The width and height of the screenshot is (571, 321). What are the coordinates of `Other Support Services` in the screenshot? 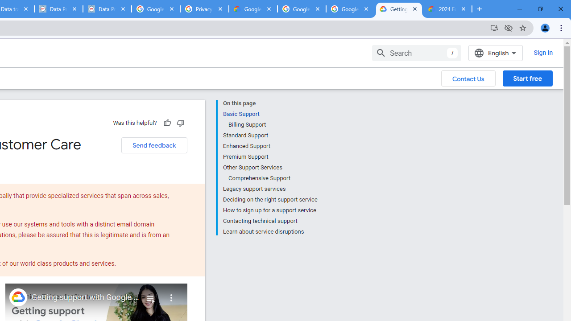 It's located at (270, 168).